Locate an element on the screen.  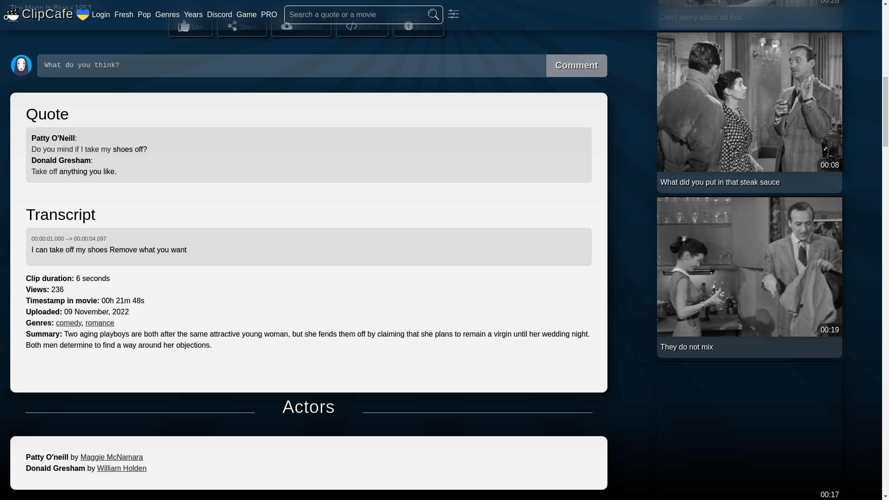
1953 is located at coordinates (83, 7).